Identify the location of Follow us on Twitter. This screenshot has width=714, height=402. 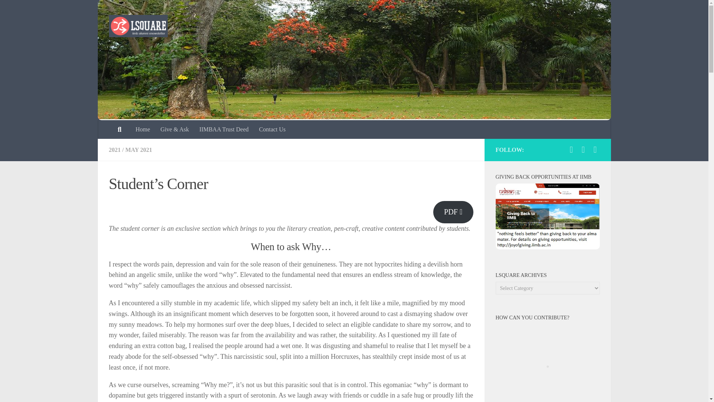
(595, 149).